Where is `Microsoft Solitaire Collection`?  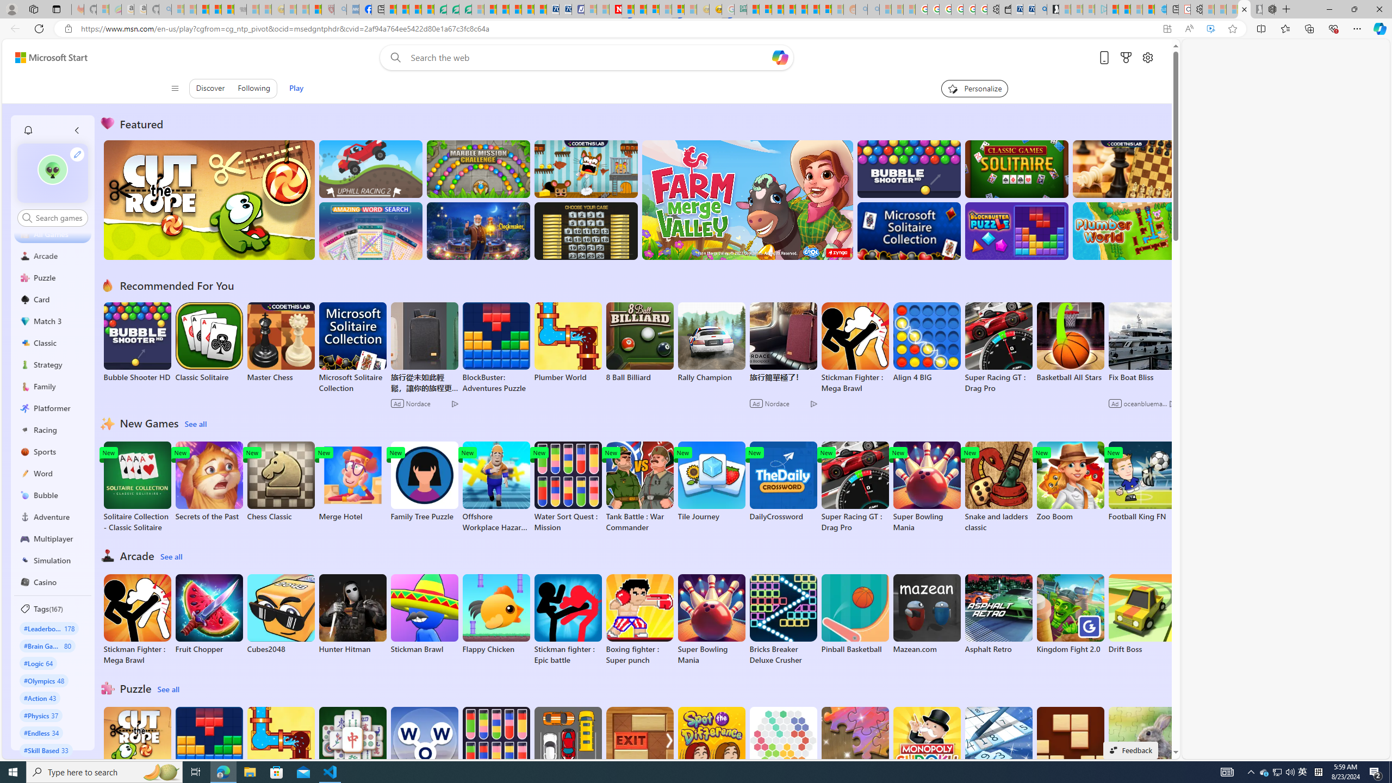 Microsoft Solitaire Collection is located at coordinates (352, 348).